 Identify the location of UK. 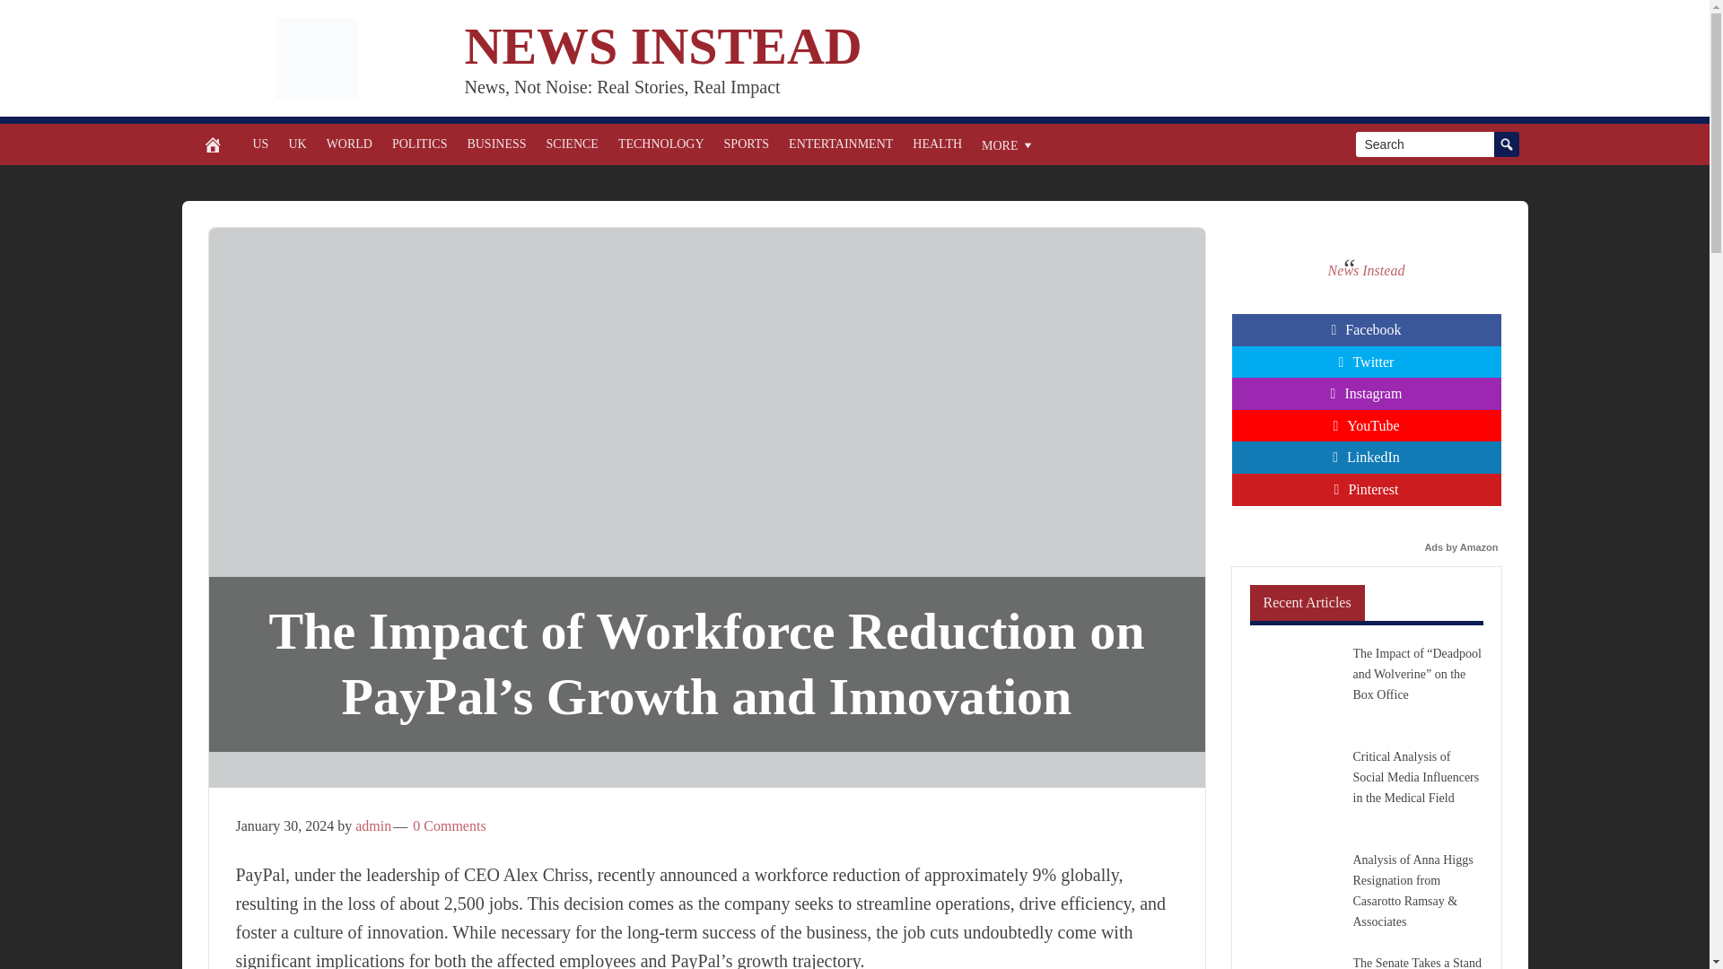
(296, 144).